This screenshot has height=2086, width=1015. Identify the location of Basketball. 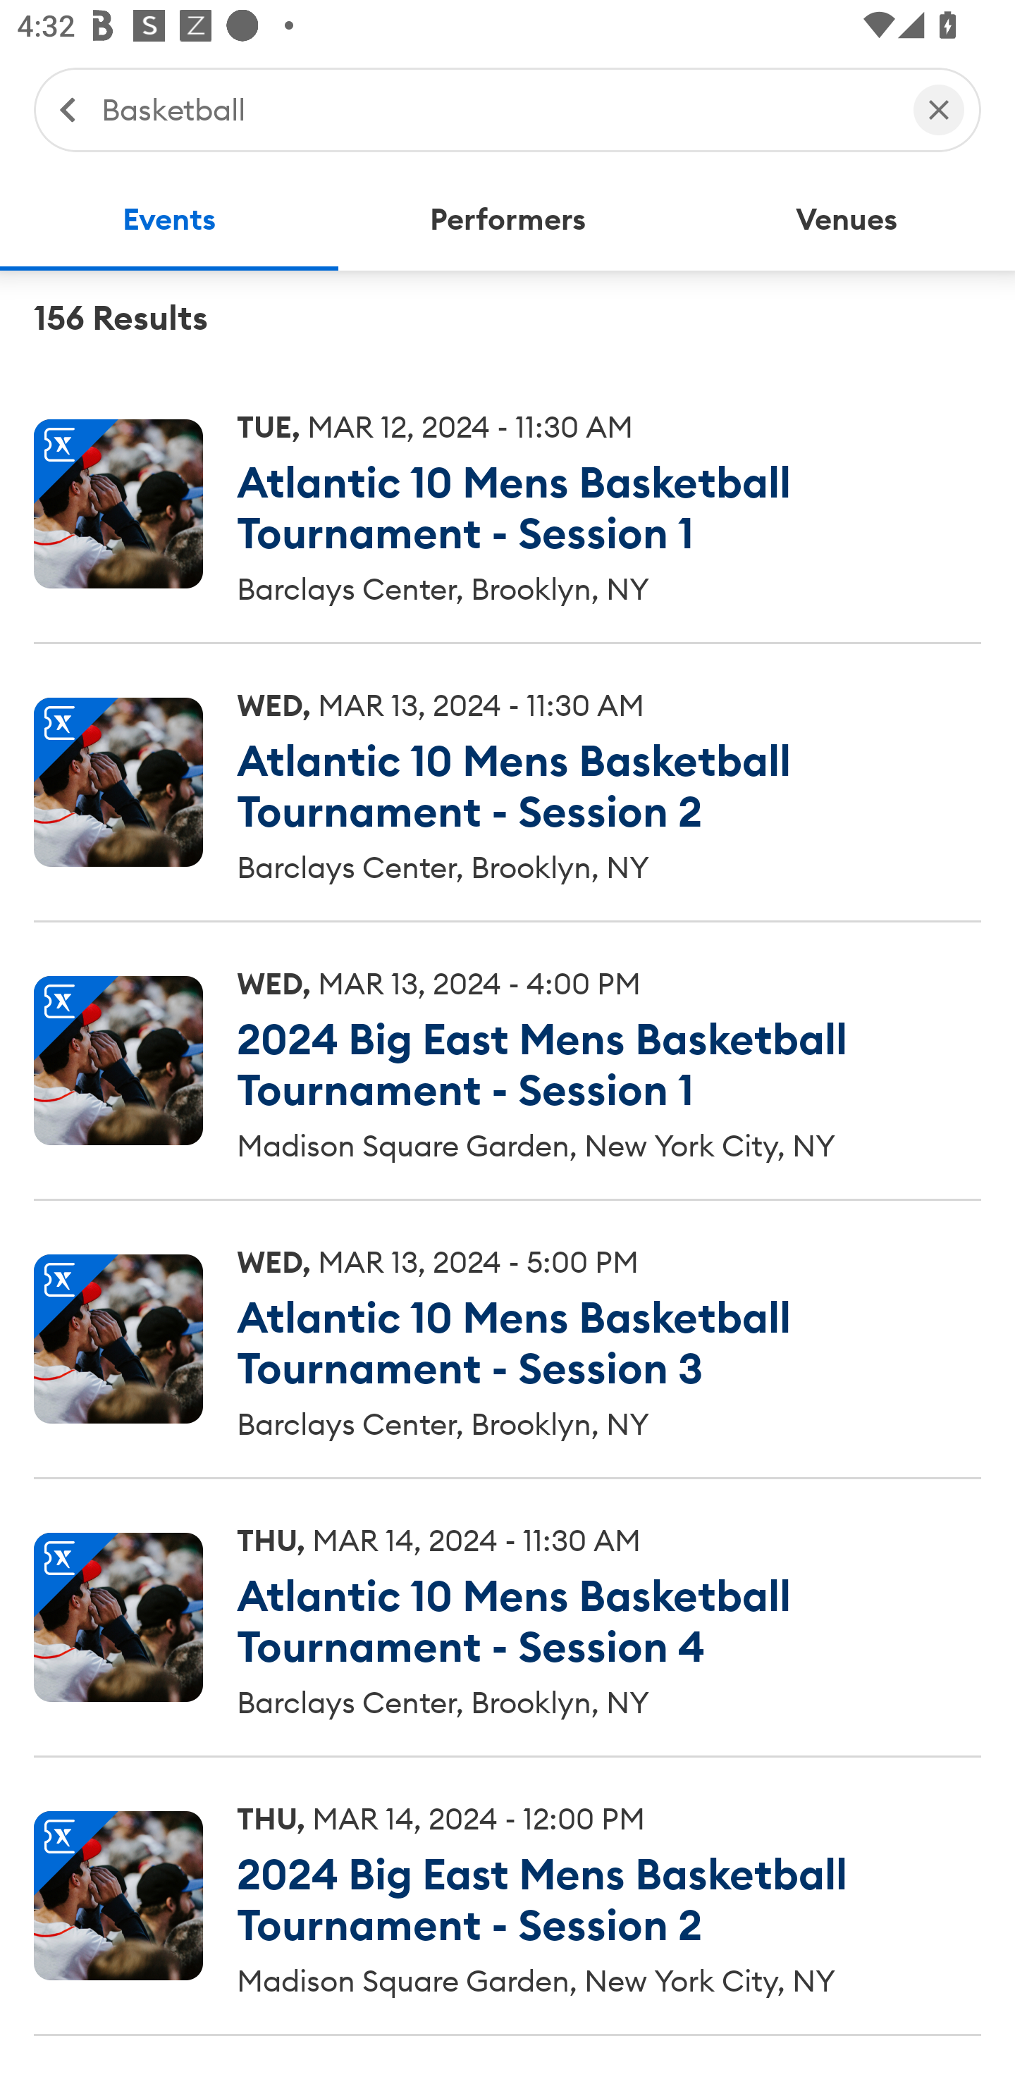
(495, 109).